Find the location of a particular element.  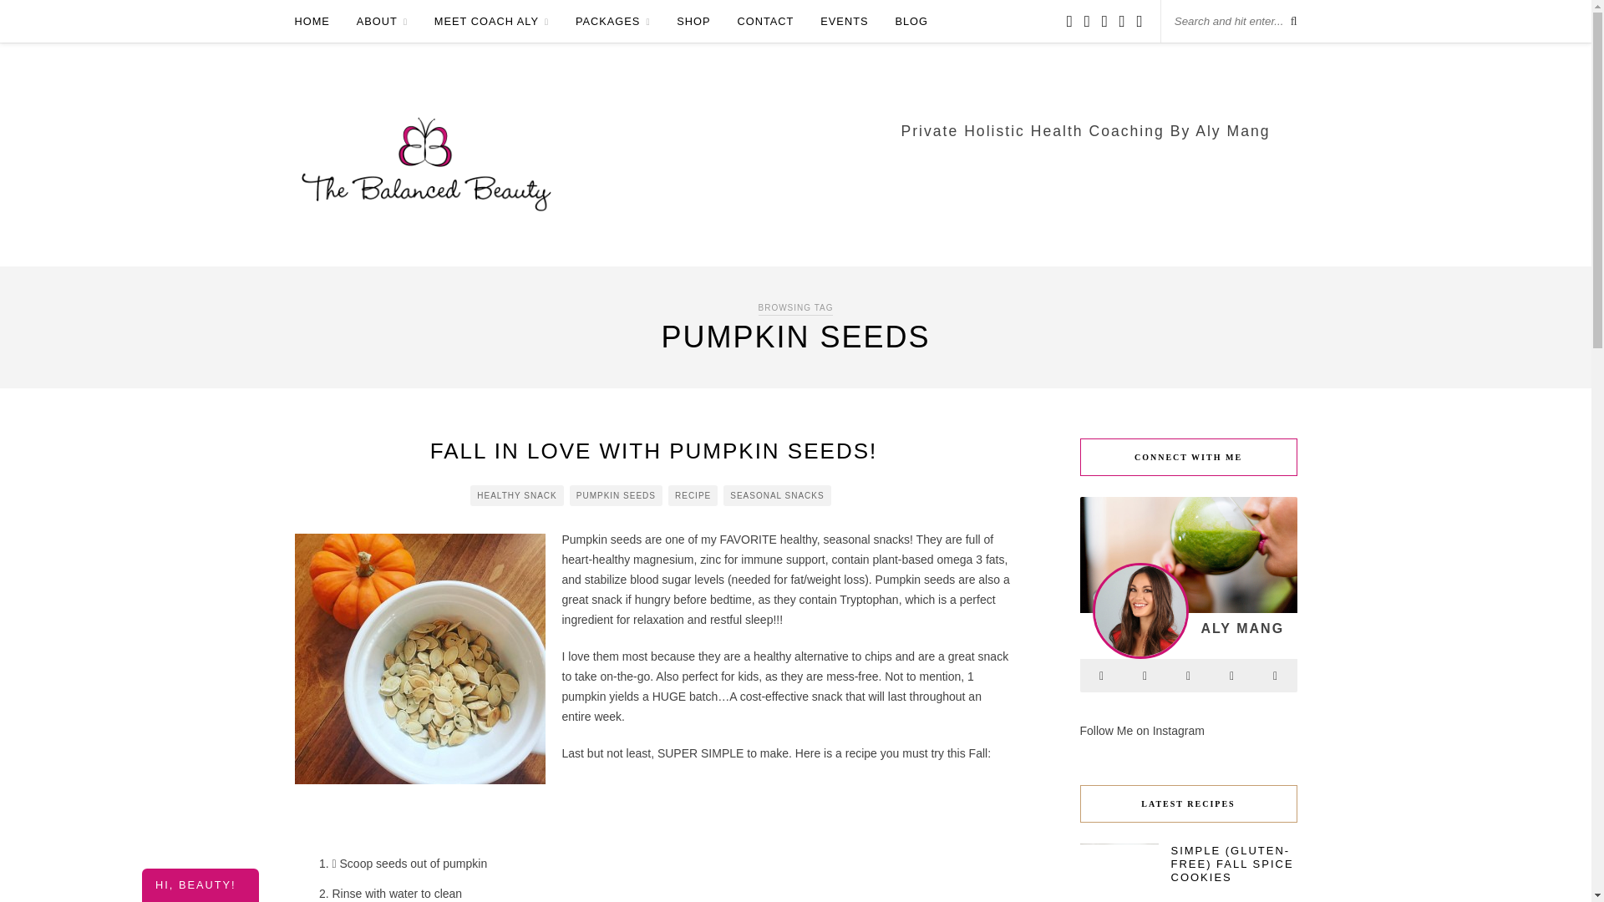

FALL IN LOVE WITH PUMPKIN SEEDS! is located at coordinates (653, 451).